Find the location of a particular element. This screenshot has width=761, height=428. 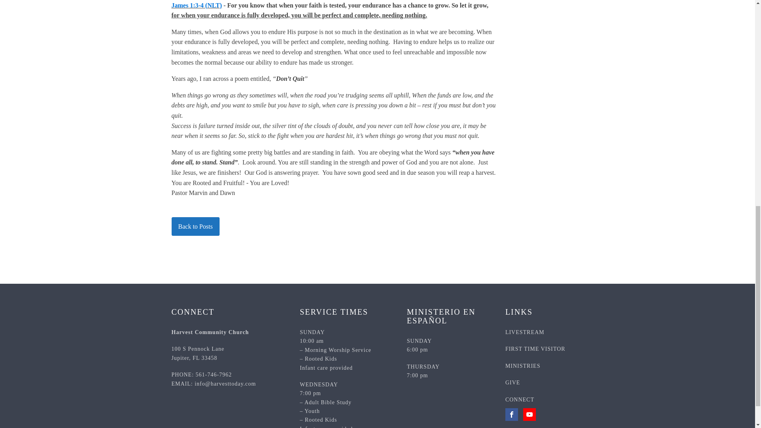

Harvest Community Church is located at coordinates (197, 353).